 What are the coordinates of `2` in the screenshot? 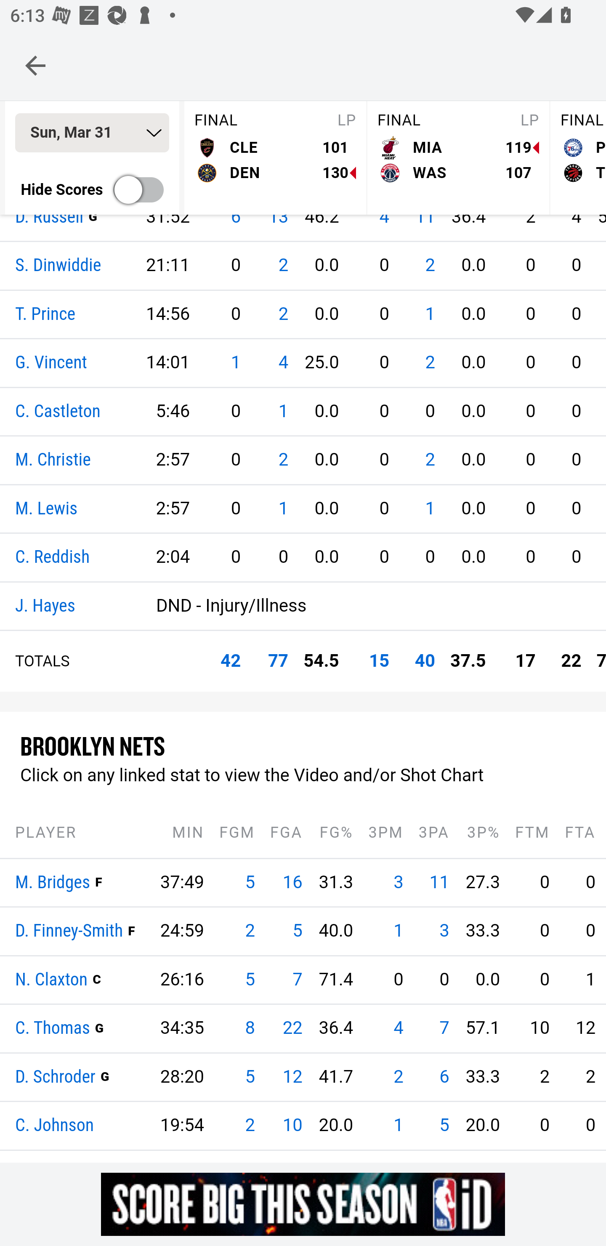 It's located at (250, 931).